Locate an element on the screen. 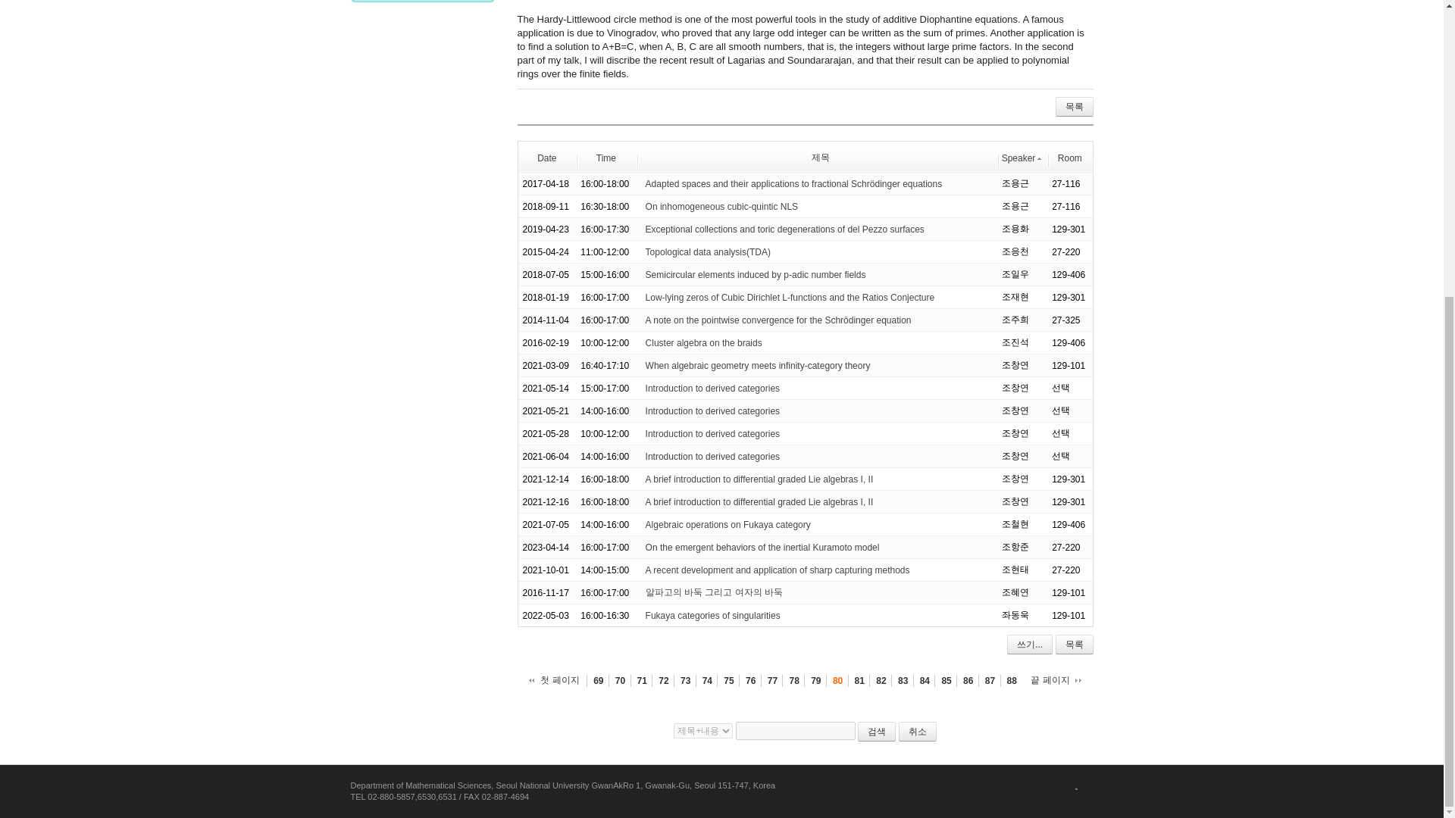 This screenshot has width=1455, height=818. Date is located at coordinates (546, 158).